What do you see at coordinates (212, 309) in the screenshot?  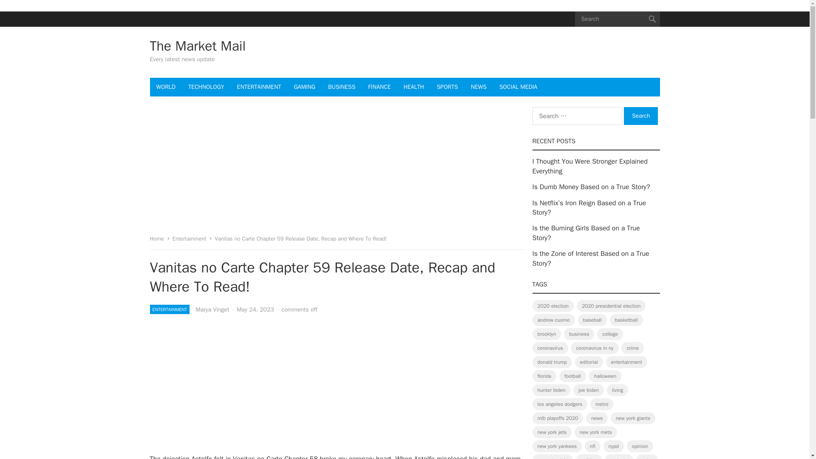 I see `Posts by Marya Vinget` at bounding box center [212, 309].